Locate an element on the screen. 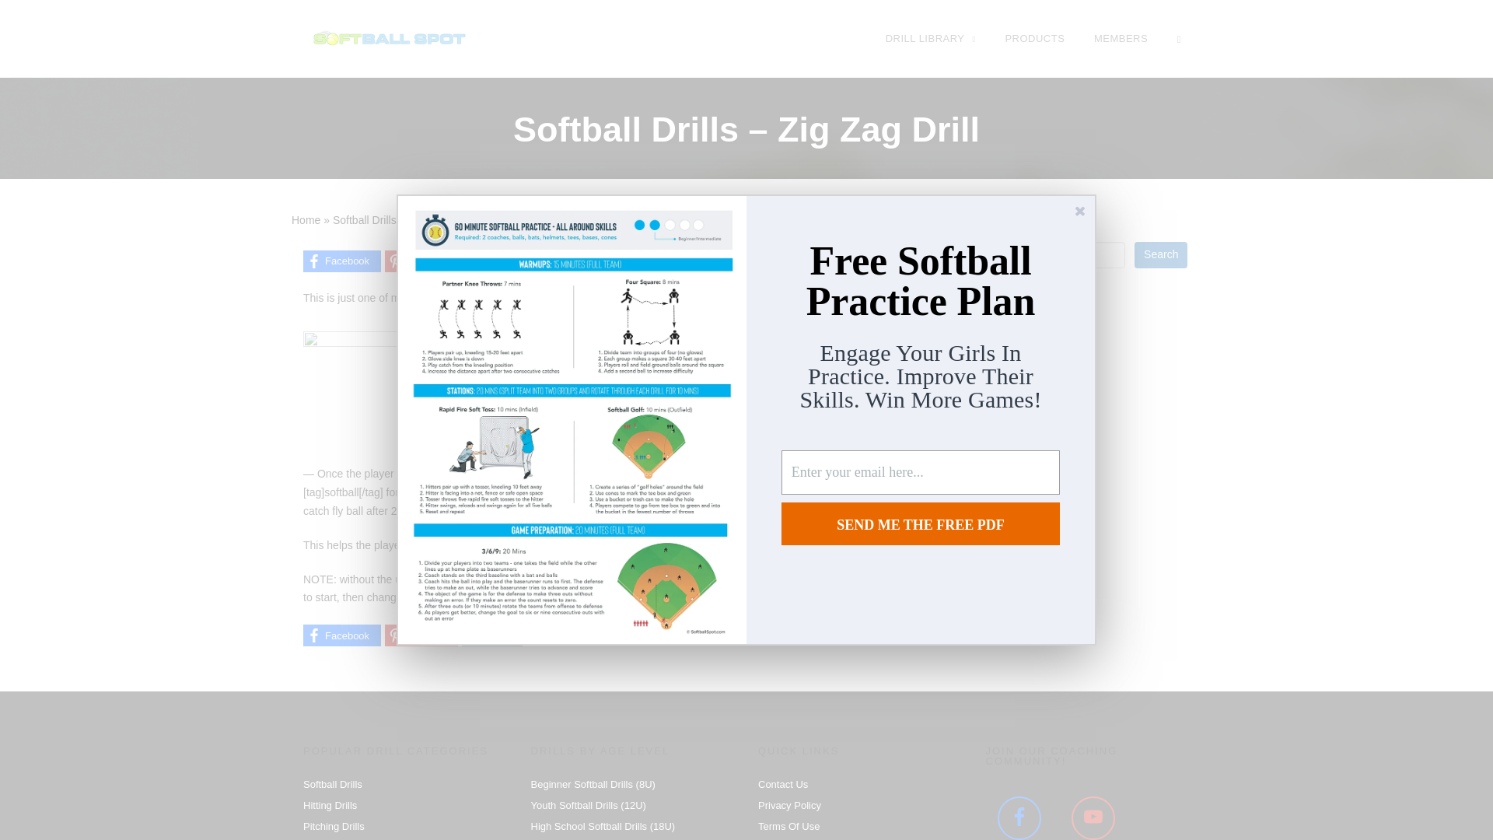 Image resolution: width=1493 pixels, height=840 pixels. Share on Pinterest is located at coordinates (421, 261).